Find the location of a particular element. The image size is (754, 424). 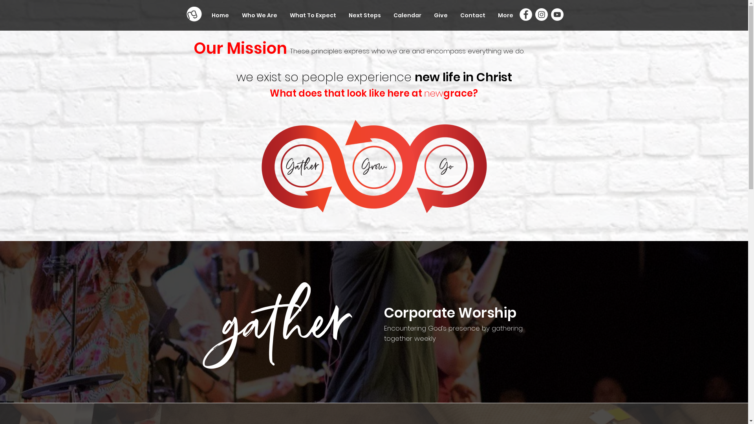

Calendar is located at coordinates (408, 15).